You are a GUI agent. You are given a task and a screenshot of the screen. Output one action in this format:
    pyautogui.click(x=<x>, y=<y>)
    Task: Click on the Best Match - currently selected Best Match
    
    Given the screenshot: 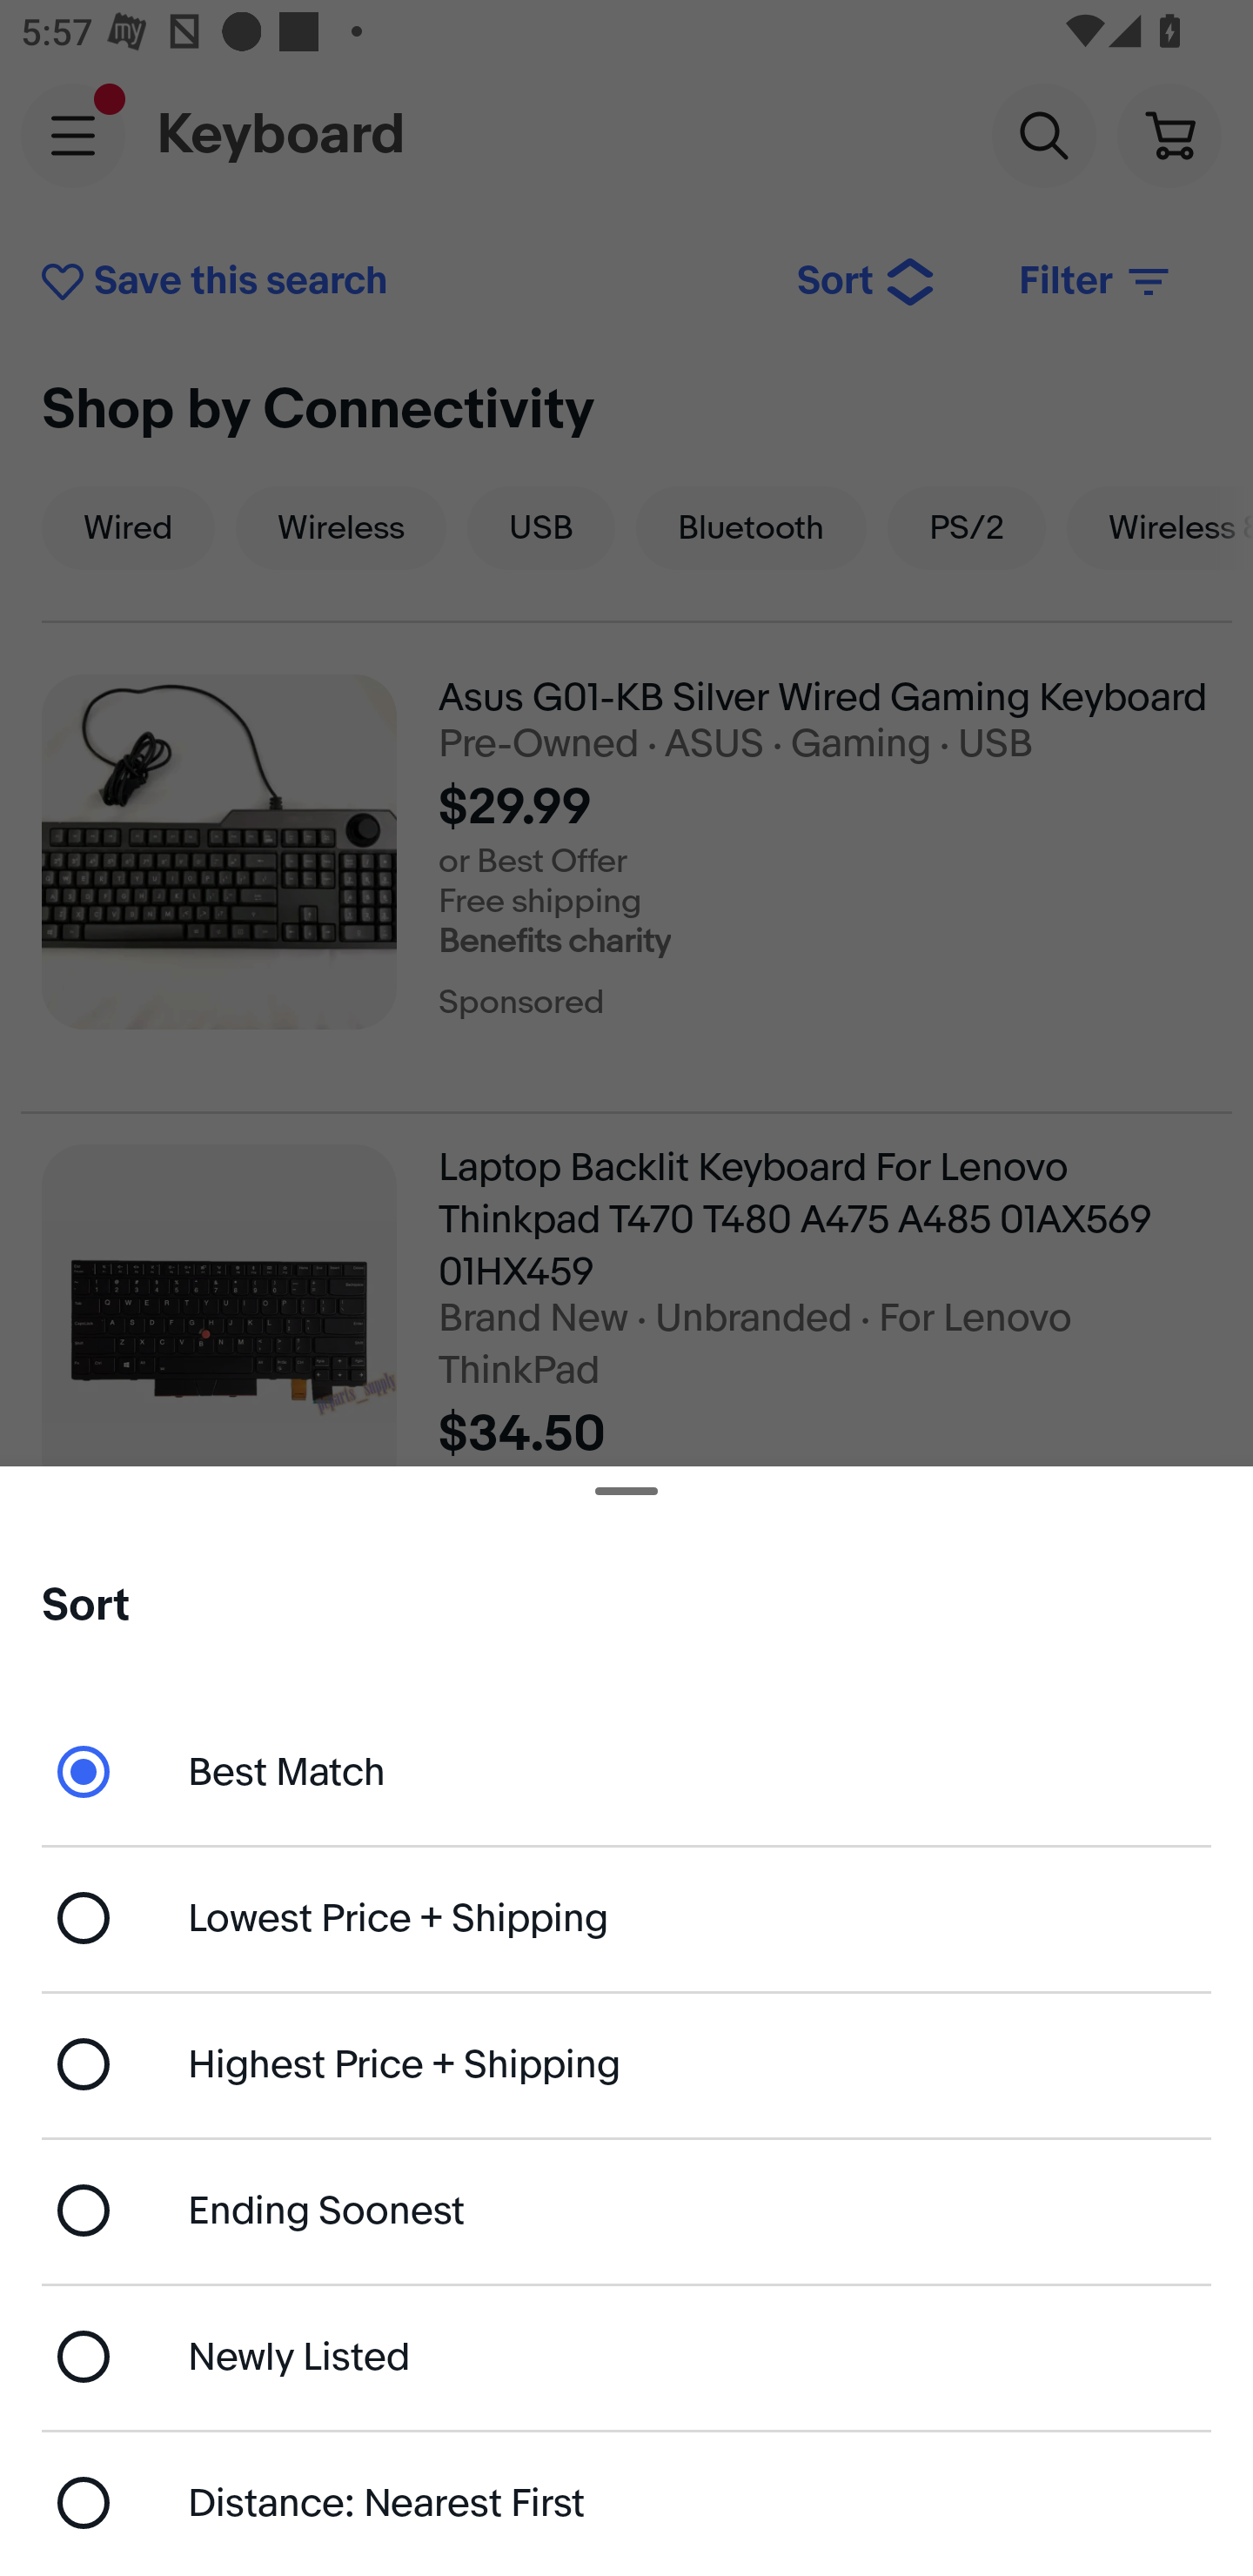 What is the action you would take?
    pyautogui.click(x=626, y=1770)
    